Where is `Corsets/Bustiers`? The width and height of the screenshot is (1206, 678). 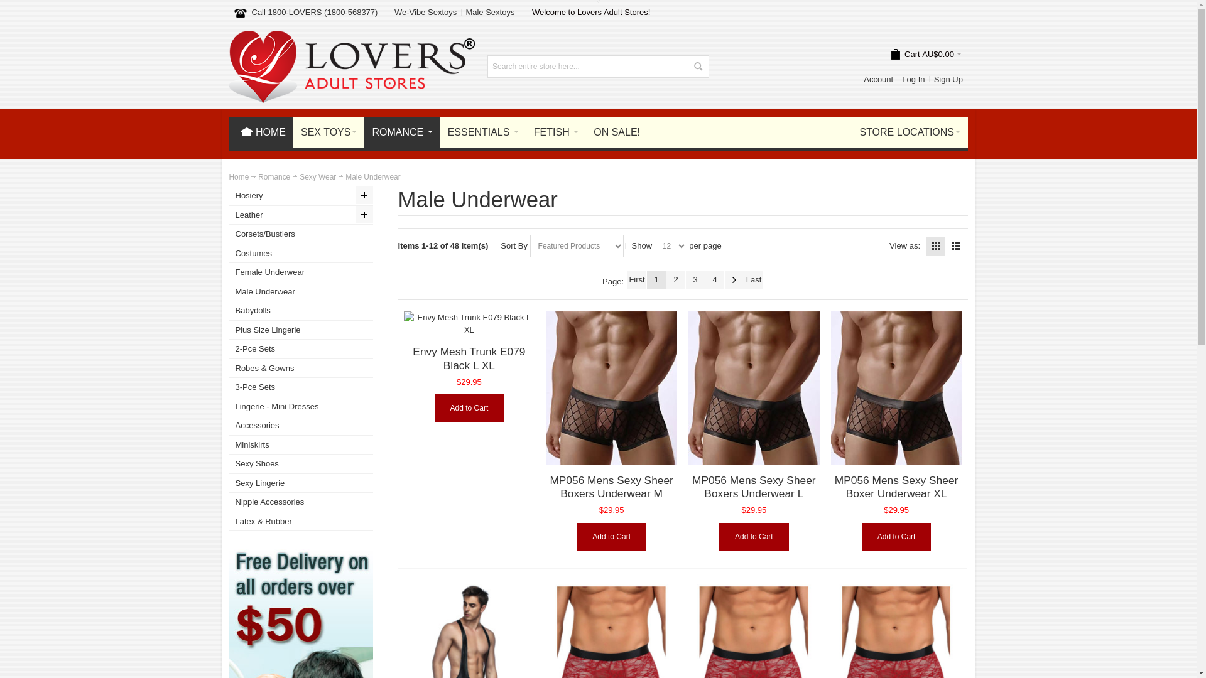
Corsets/Bustiers is located at coordinates (301, 235).